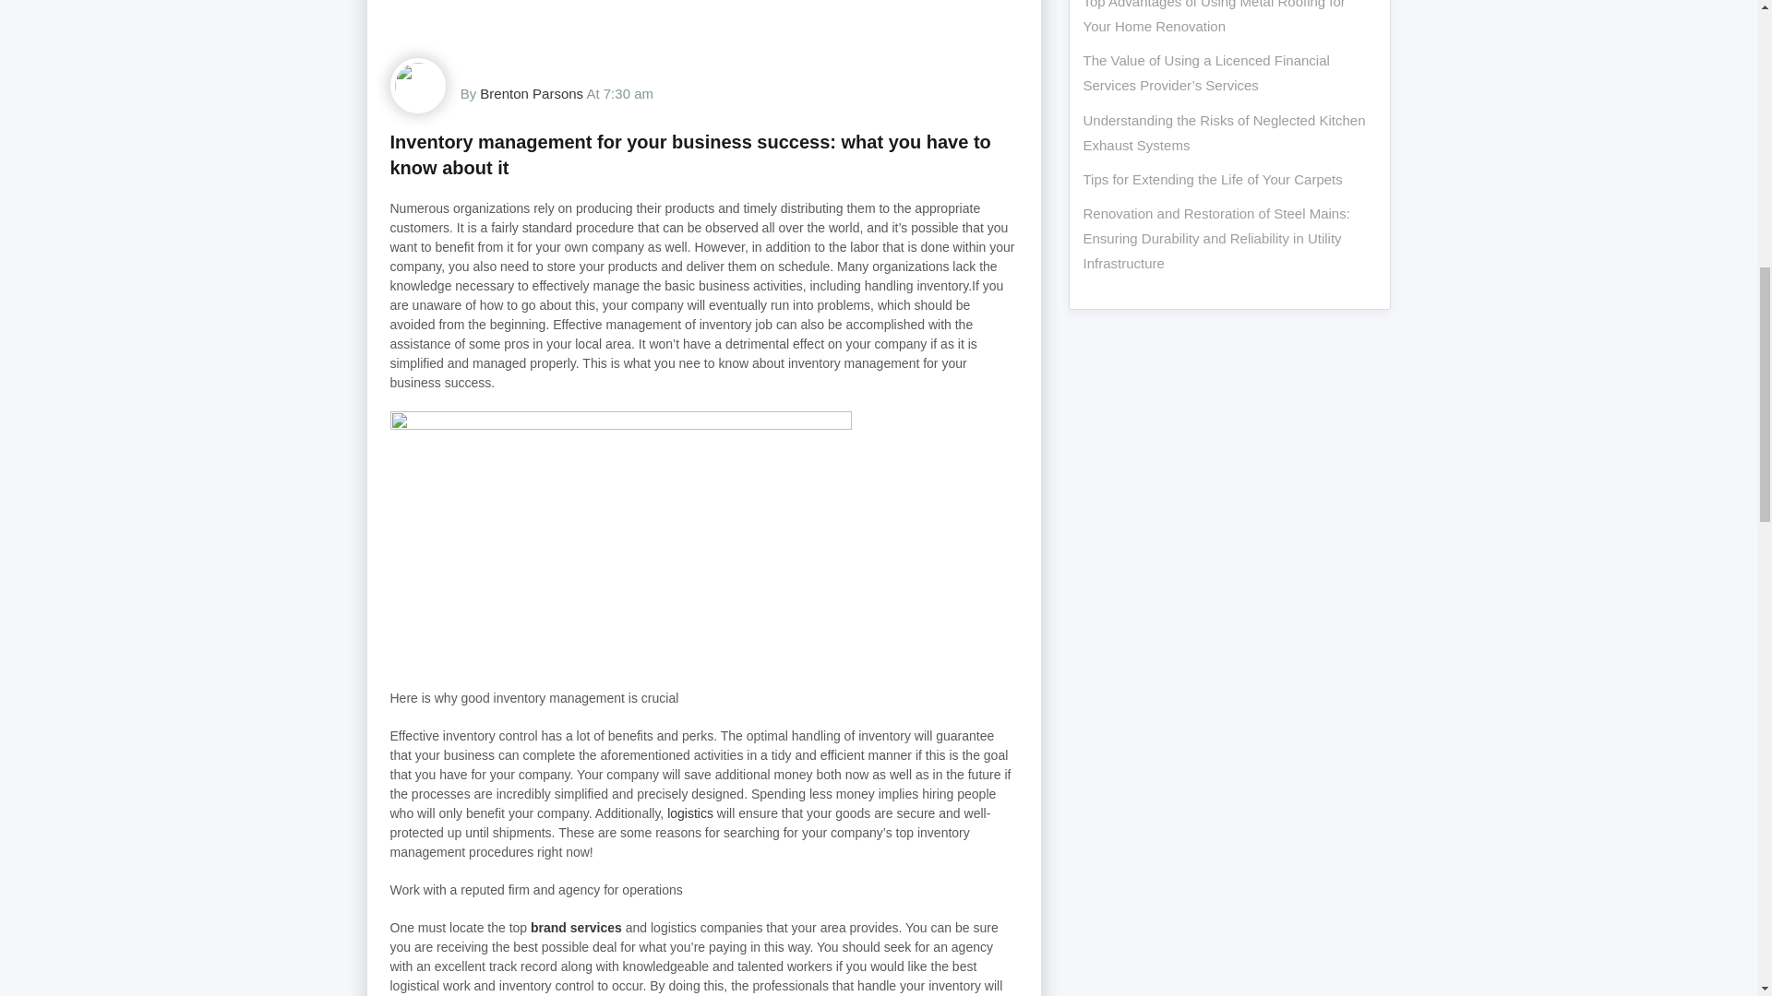 This screenshot has width=1772, height=996. I want to click on Brenton Parsons, so click(532, 93).